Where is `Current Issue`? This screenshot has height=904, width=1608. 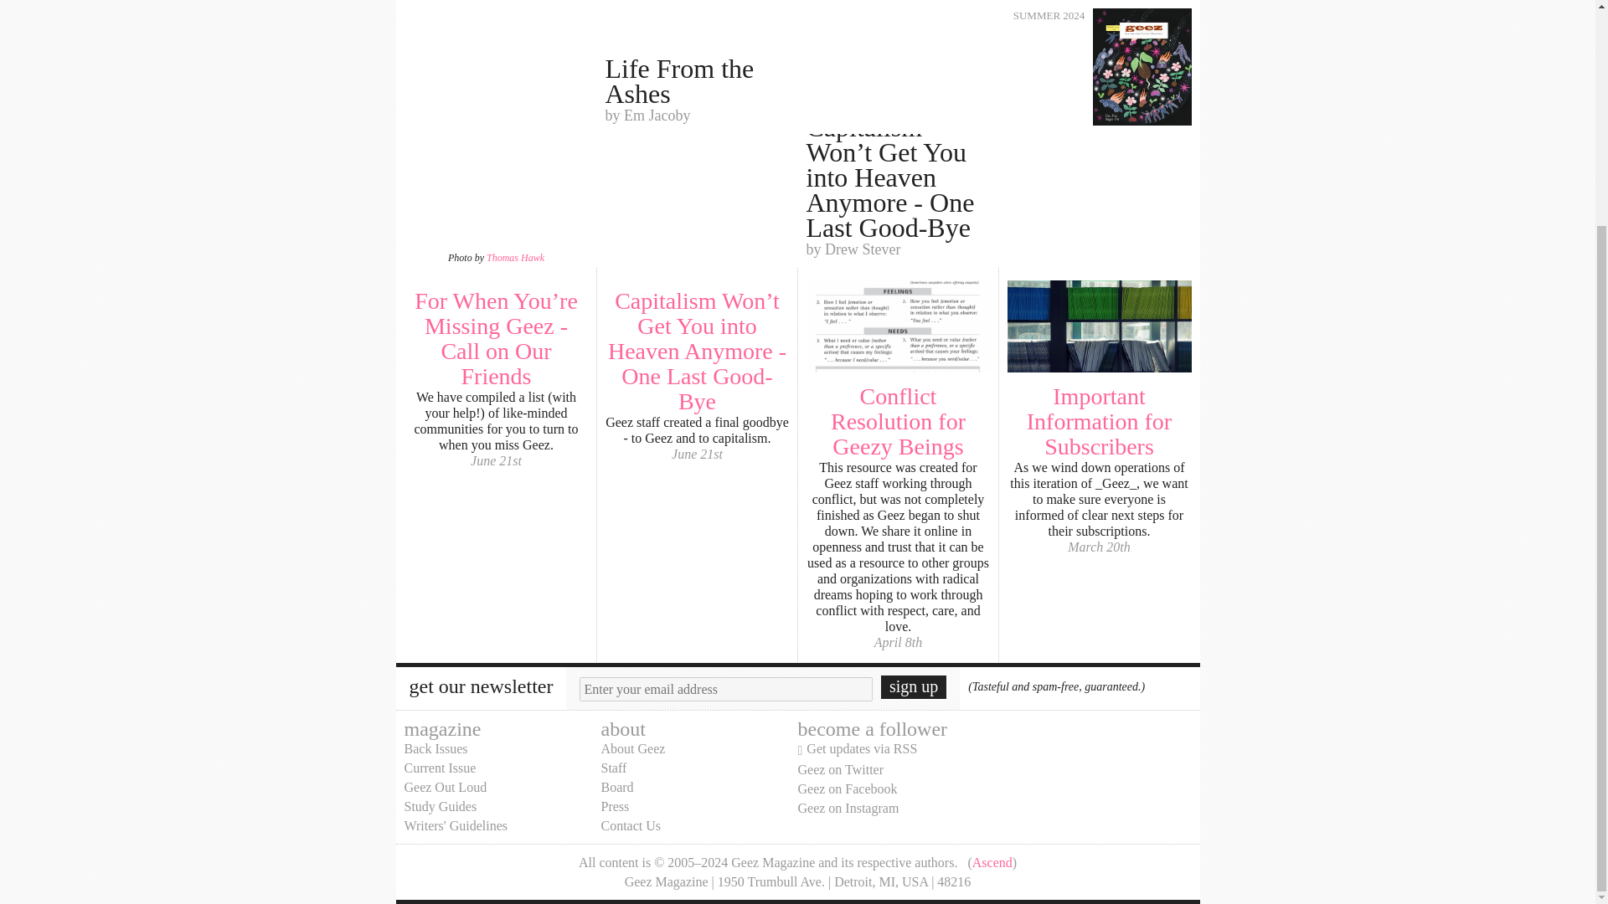 Current Issue is located at coordinates (439, 768).